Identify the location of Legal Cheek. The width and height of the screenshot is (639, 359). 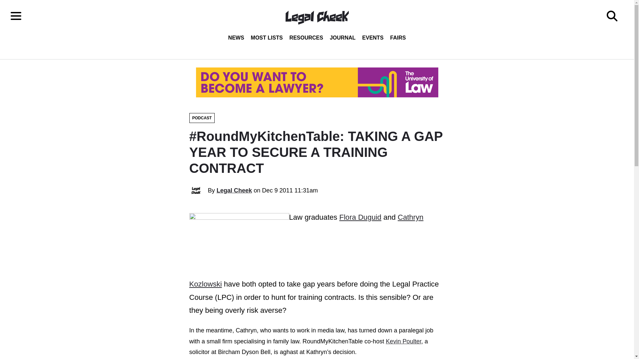
(234, 190).